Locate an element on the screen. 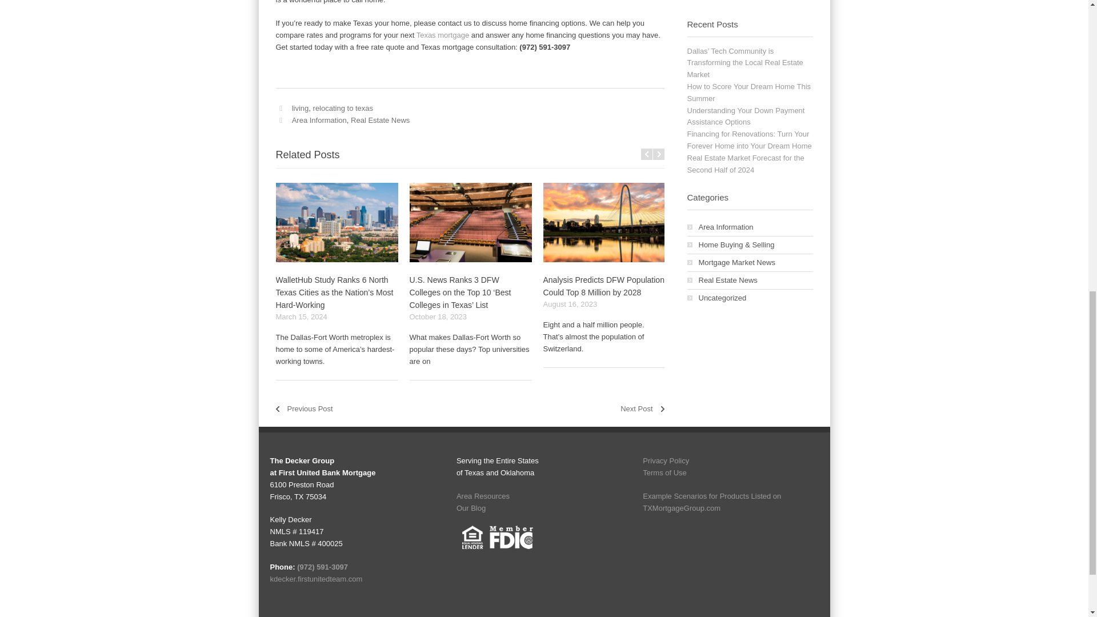 The width and height of the screenshot is (1097, 617). Real Estate News is located at coordinates (380, 120).